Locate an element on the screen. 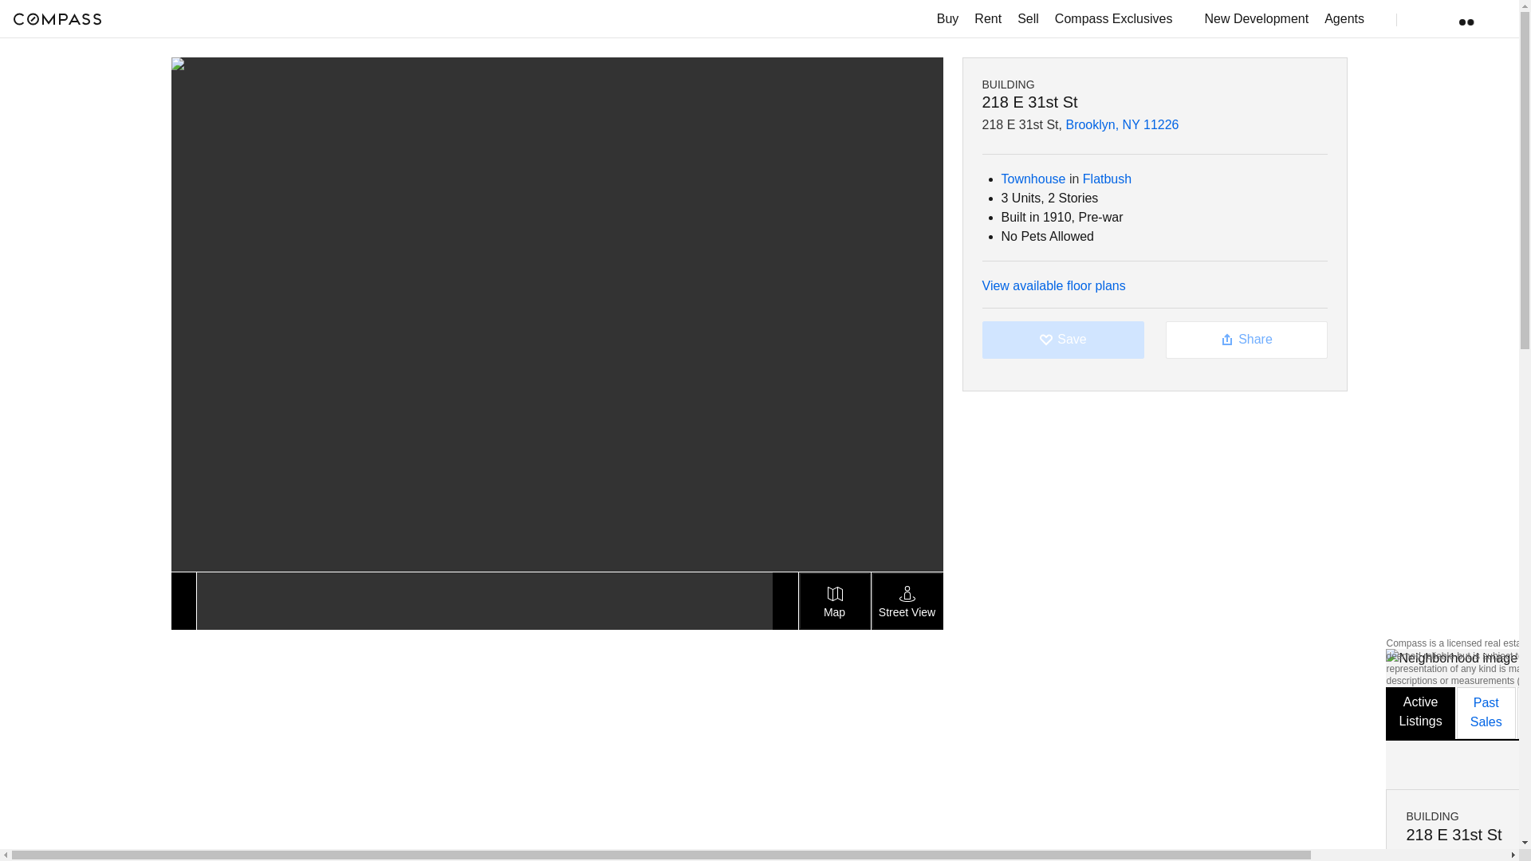 This screenshot has height=861, width=1531. Townhouse is located at coordinates (1033, 179).